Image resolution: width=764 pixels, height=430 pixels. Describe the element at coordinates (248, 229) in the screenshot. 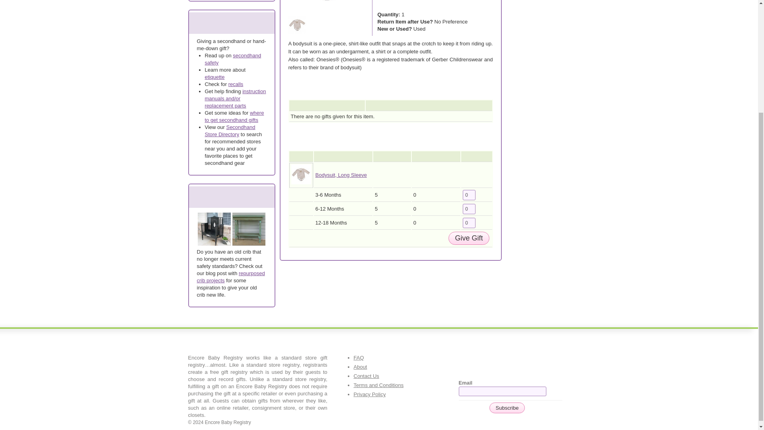

I see `Repurposed Crib Table, My Repurposed Life` at that location.